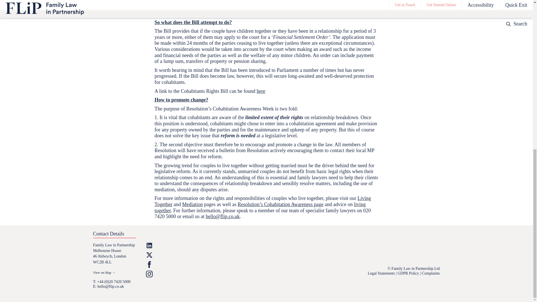  Describe the element at coordinates (192, 204) in the screenshot. I see `Mediation` at that location.